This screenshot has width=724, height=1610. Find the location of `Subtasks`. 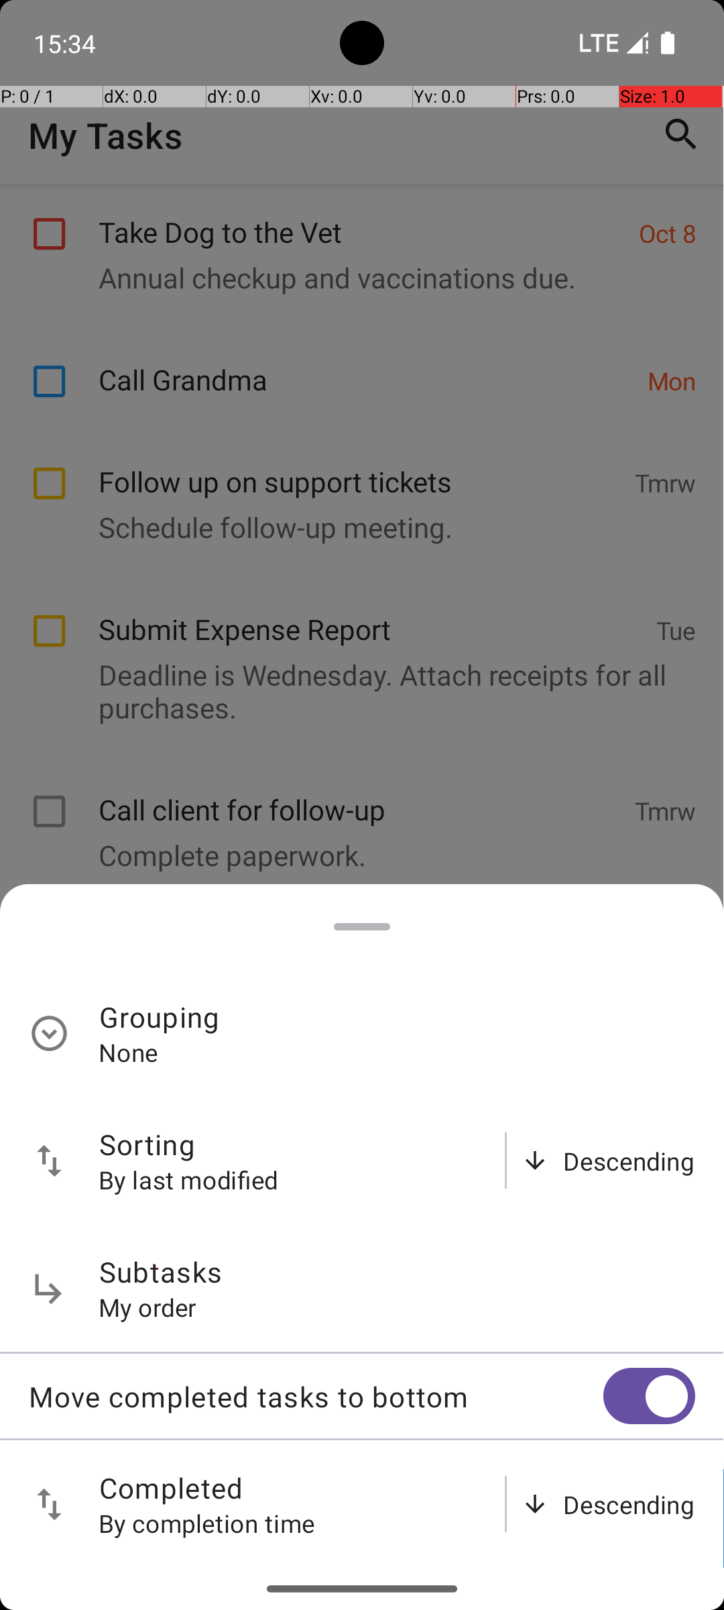

Subtasks is located at coordinates (161, 1272).